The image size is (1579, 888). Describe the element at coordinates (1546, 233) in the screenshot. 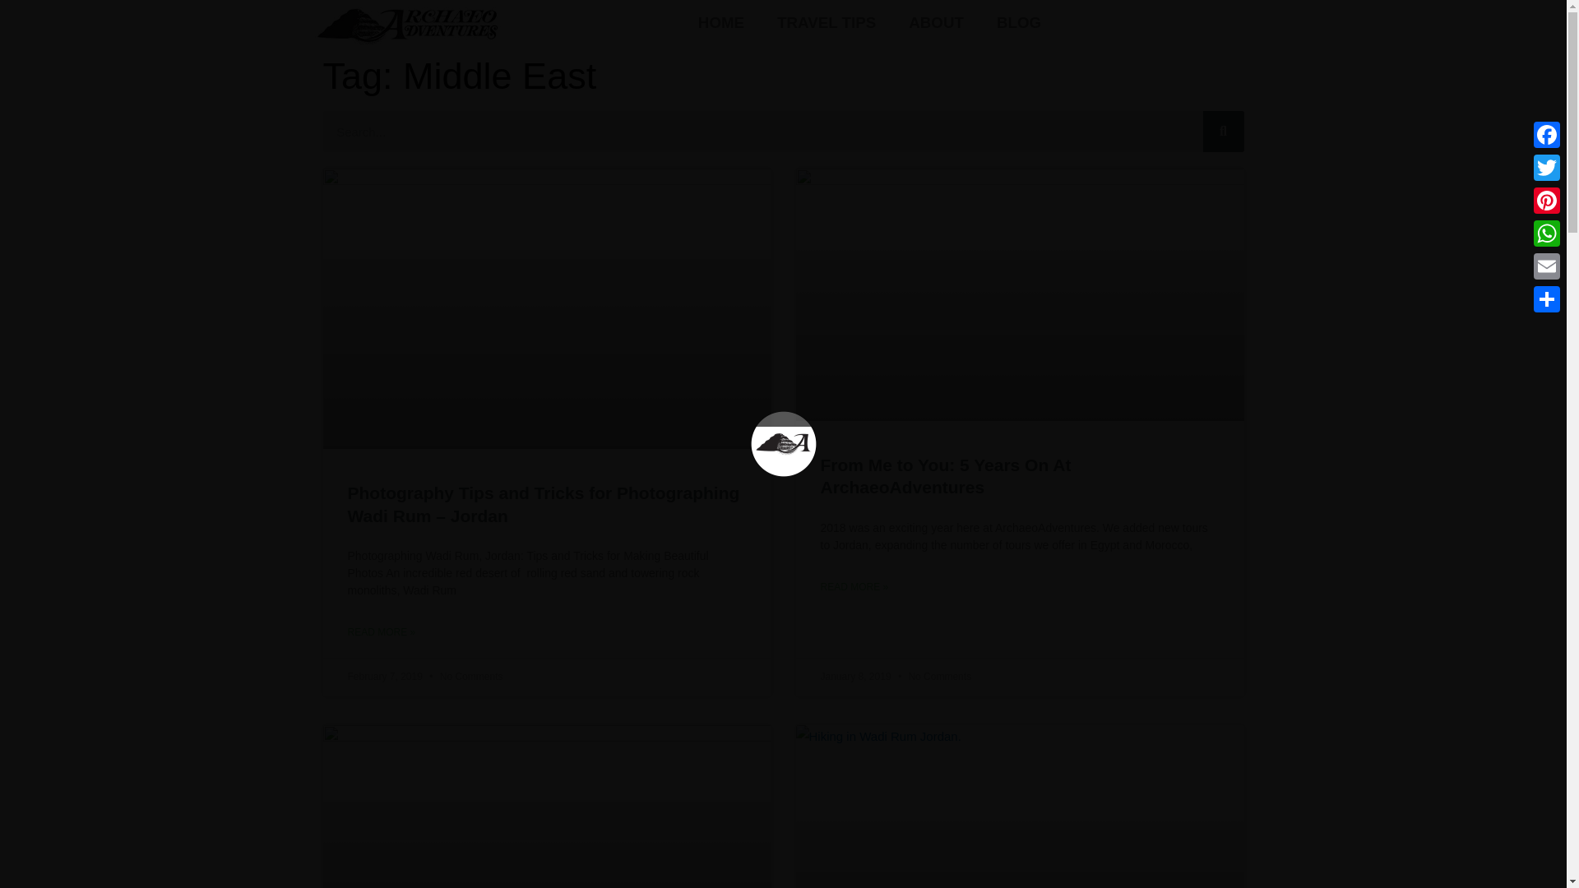

I see `WhatsApp` at that location.